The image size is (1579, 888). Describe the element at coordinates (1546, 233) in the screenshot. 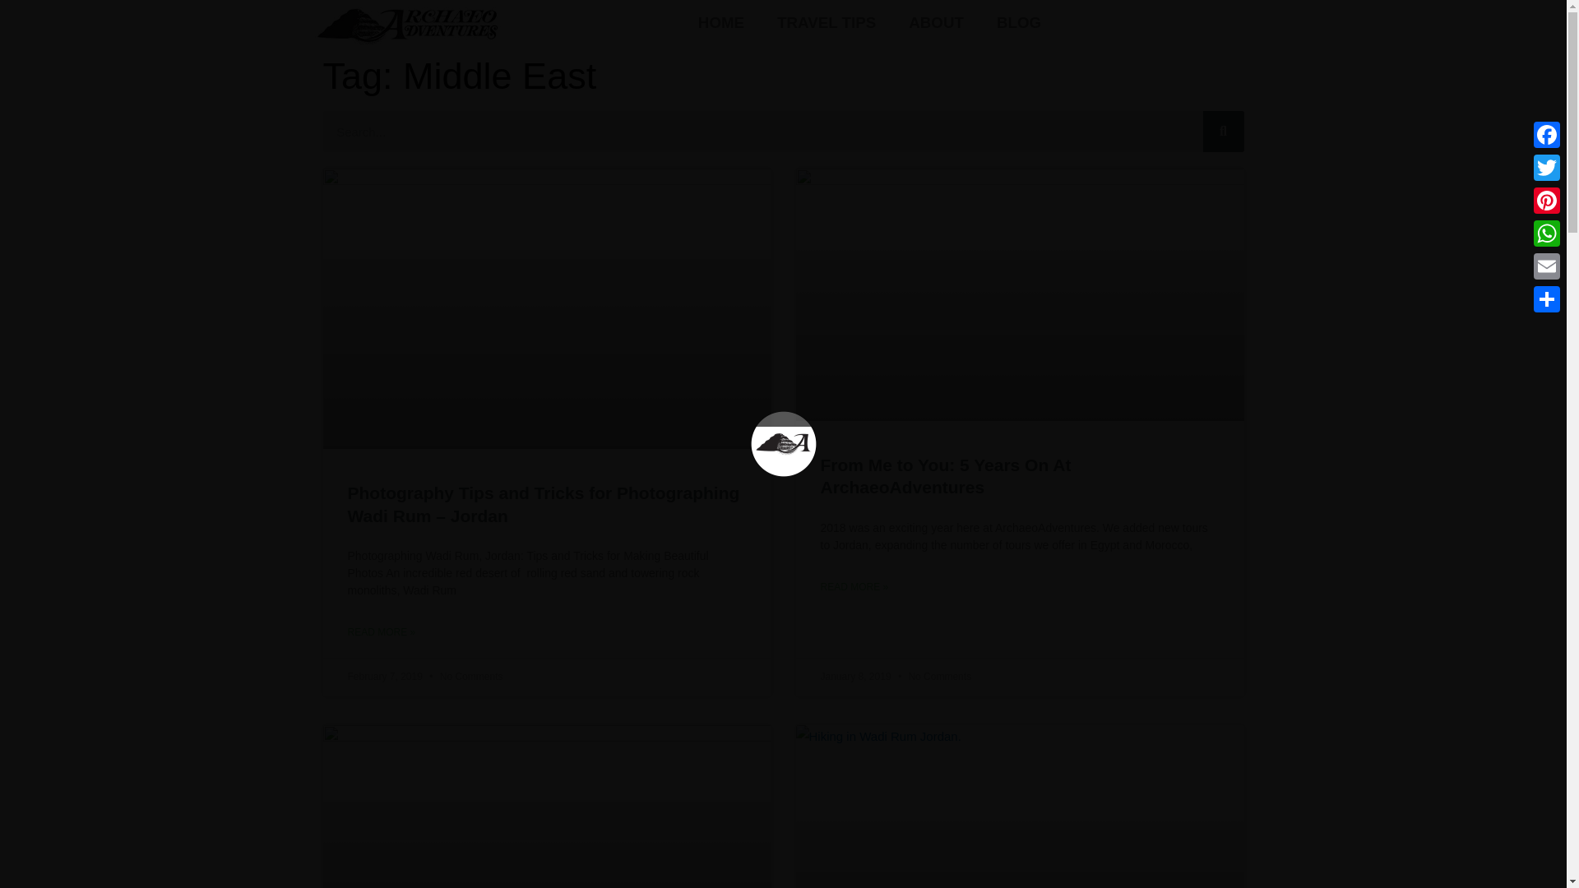

I see `WhatsApp` at that location.